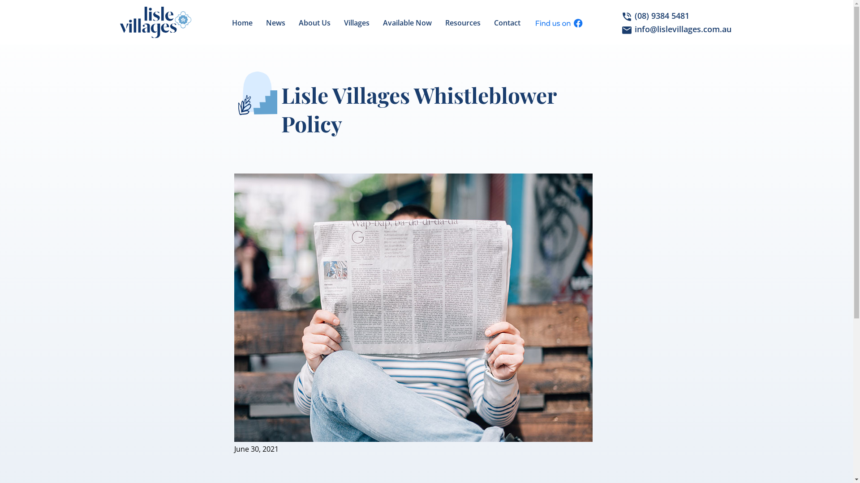 The width and height of the screenshot is (860, 483). I want to click on News, so click(276, 23).